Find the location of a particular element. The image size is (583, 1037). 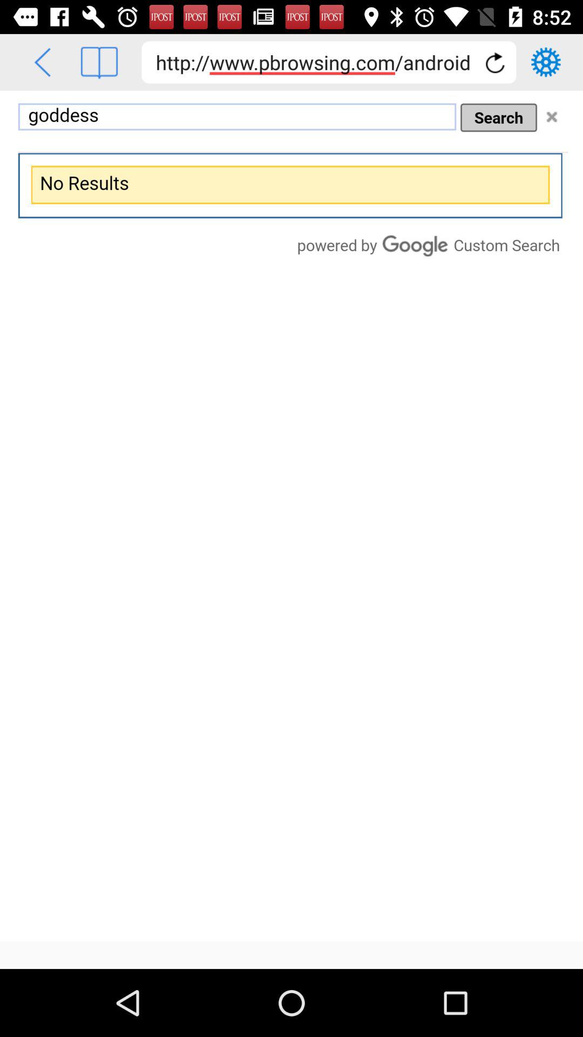

goto settings is located at coordinates (546, 62).